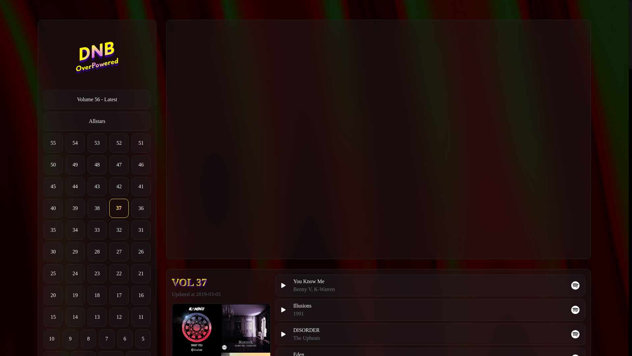 The height and width of the screenshot is (356, 632). Describe the element at coordinates (119, 208) in the screenshot. I see `37` at that location.